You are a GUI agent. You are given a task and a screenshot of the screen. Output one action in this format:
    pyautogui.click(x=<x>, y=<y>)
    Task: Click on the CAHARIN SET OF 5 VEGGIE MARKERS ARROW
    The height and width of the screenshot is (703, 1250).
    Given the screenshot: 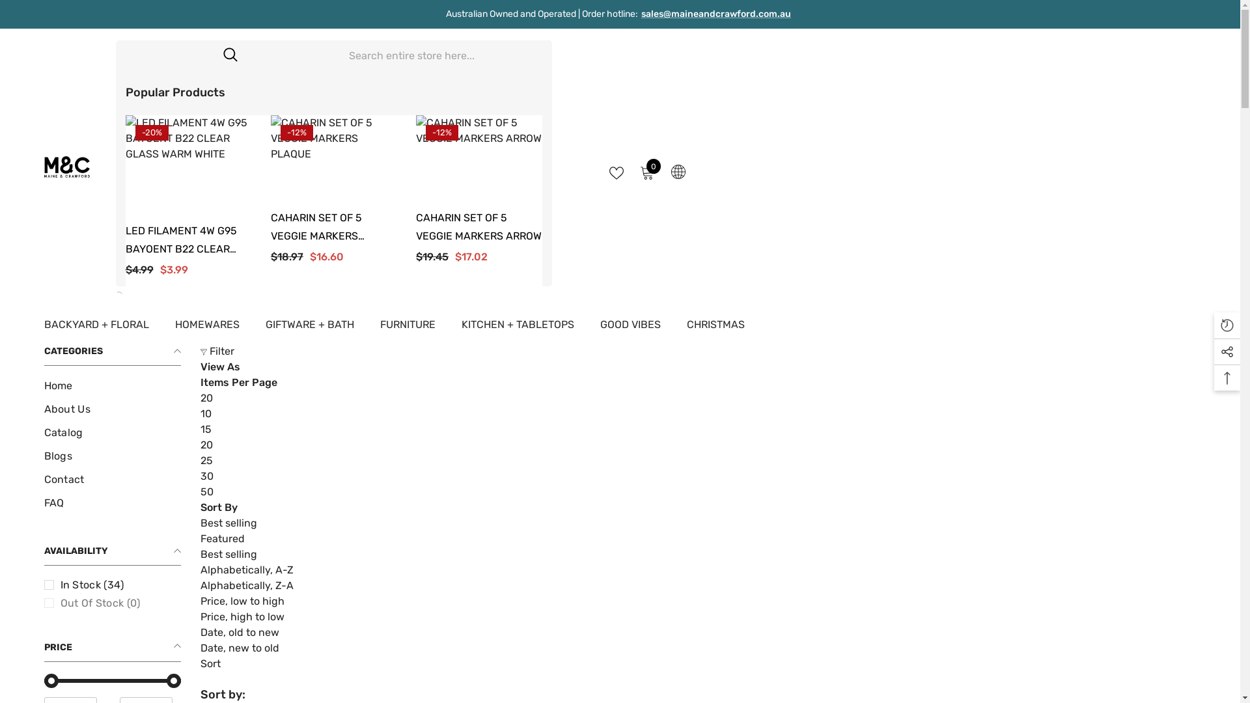 What is the action you would take?
    pyautogui.click(x=479, y=227)
    